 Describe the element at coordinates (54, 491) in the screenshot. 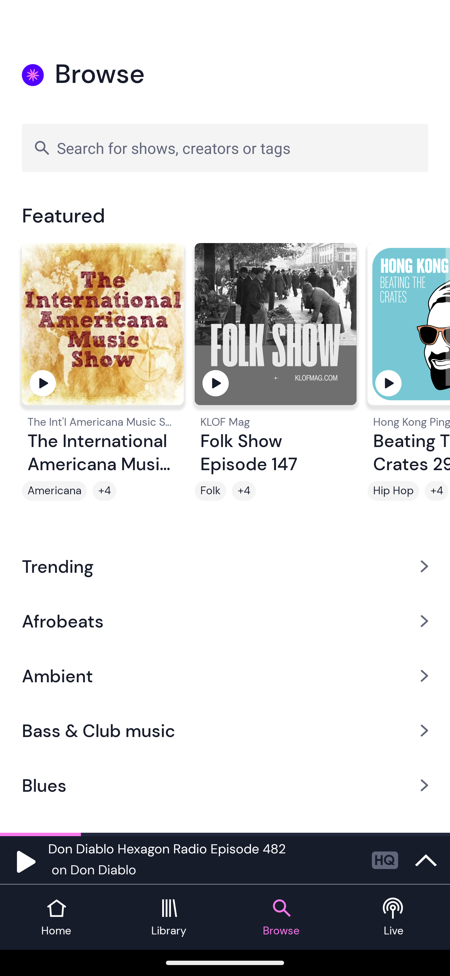

I see `Americana` at that location.